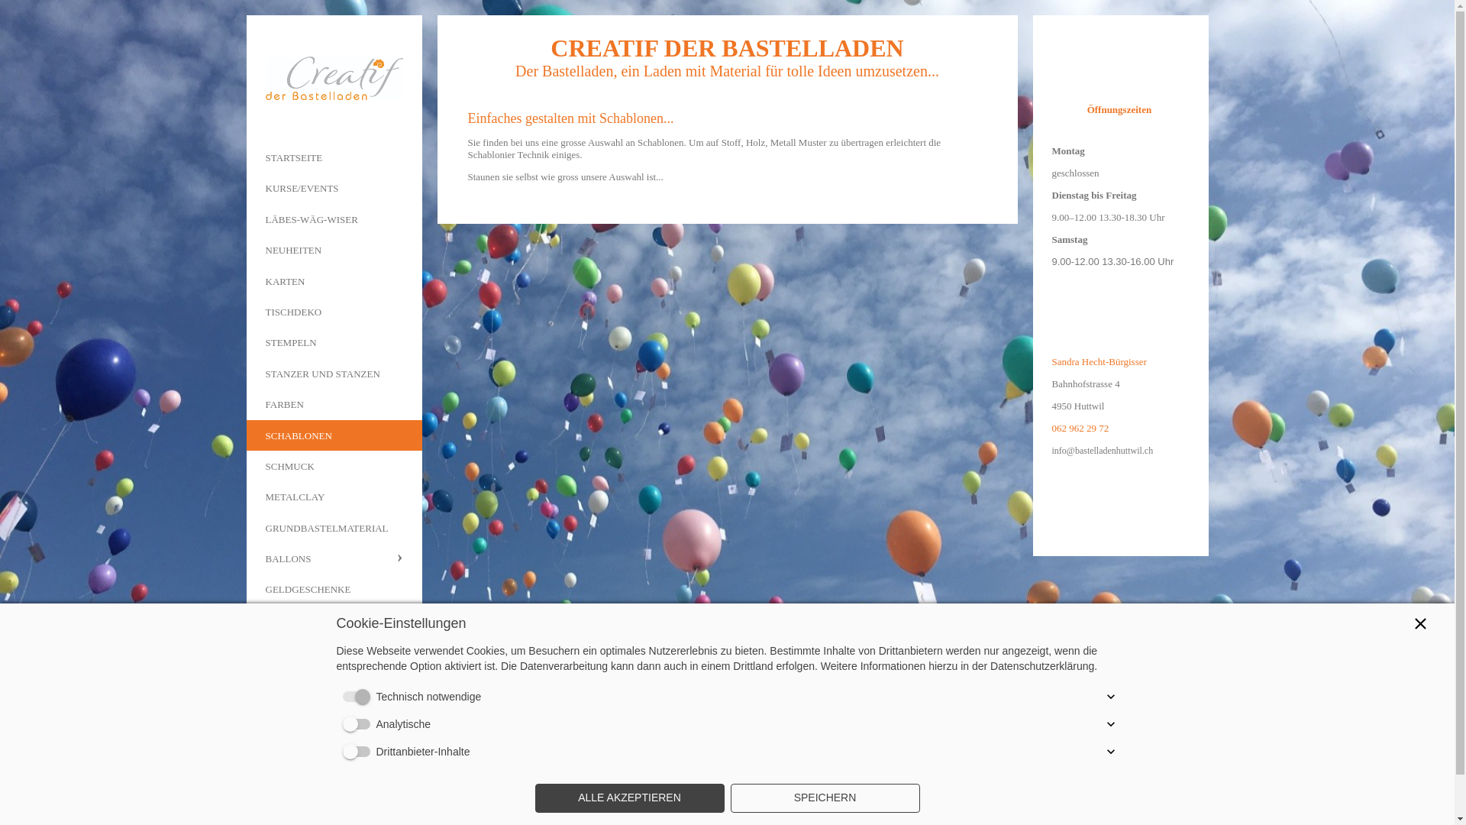  What do you see at coordinates (334, 281) in the screenshot?
I see `KARTEN` at bounding box center [334, 281].